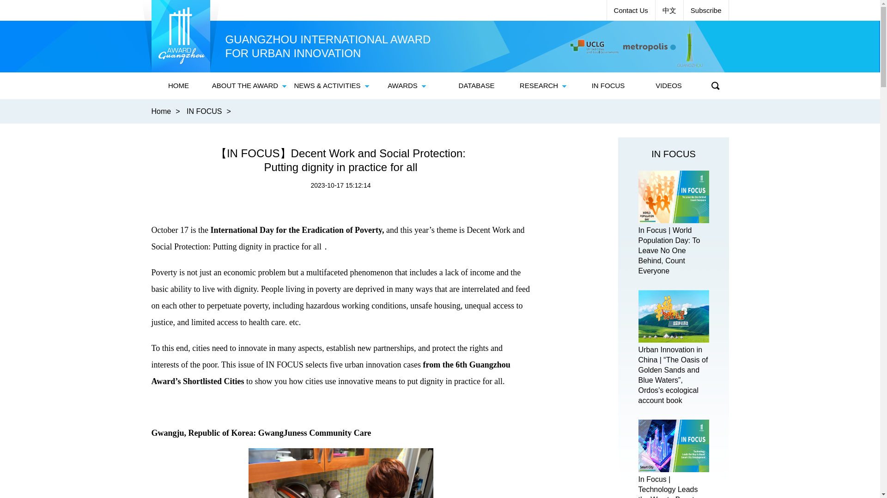  What do you see at coordinates (477, 85) in the screenshot?
I see `DATABASE` at bounding box center [477, 85].